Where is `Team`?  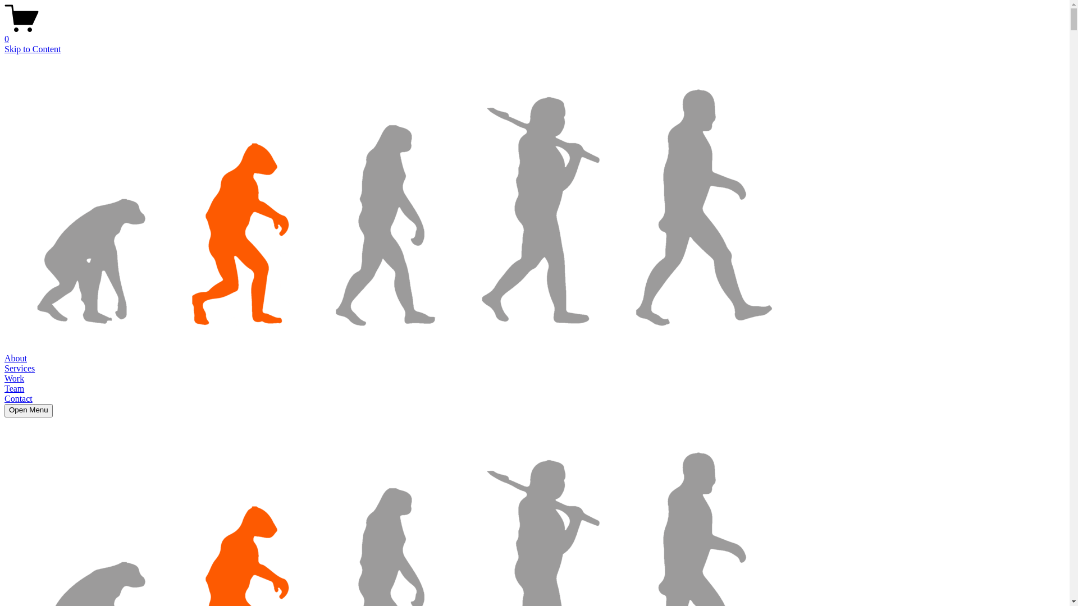
Team is located at coordinates (15, 388).